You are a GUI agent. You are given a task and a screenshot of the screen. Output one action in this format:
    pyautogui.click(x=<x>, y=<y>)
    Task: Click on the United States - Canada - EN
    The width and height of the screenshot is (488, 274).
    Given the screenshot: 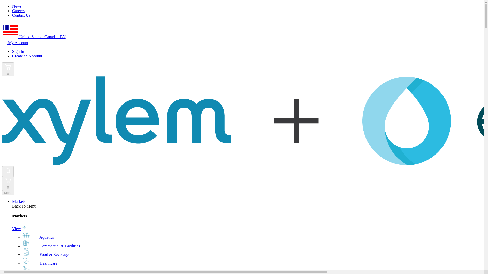 What is the action you would take?
    pyautogui.click(x=34, y=37)
    